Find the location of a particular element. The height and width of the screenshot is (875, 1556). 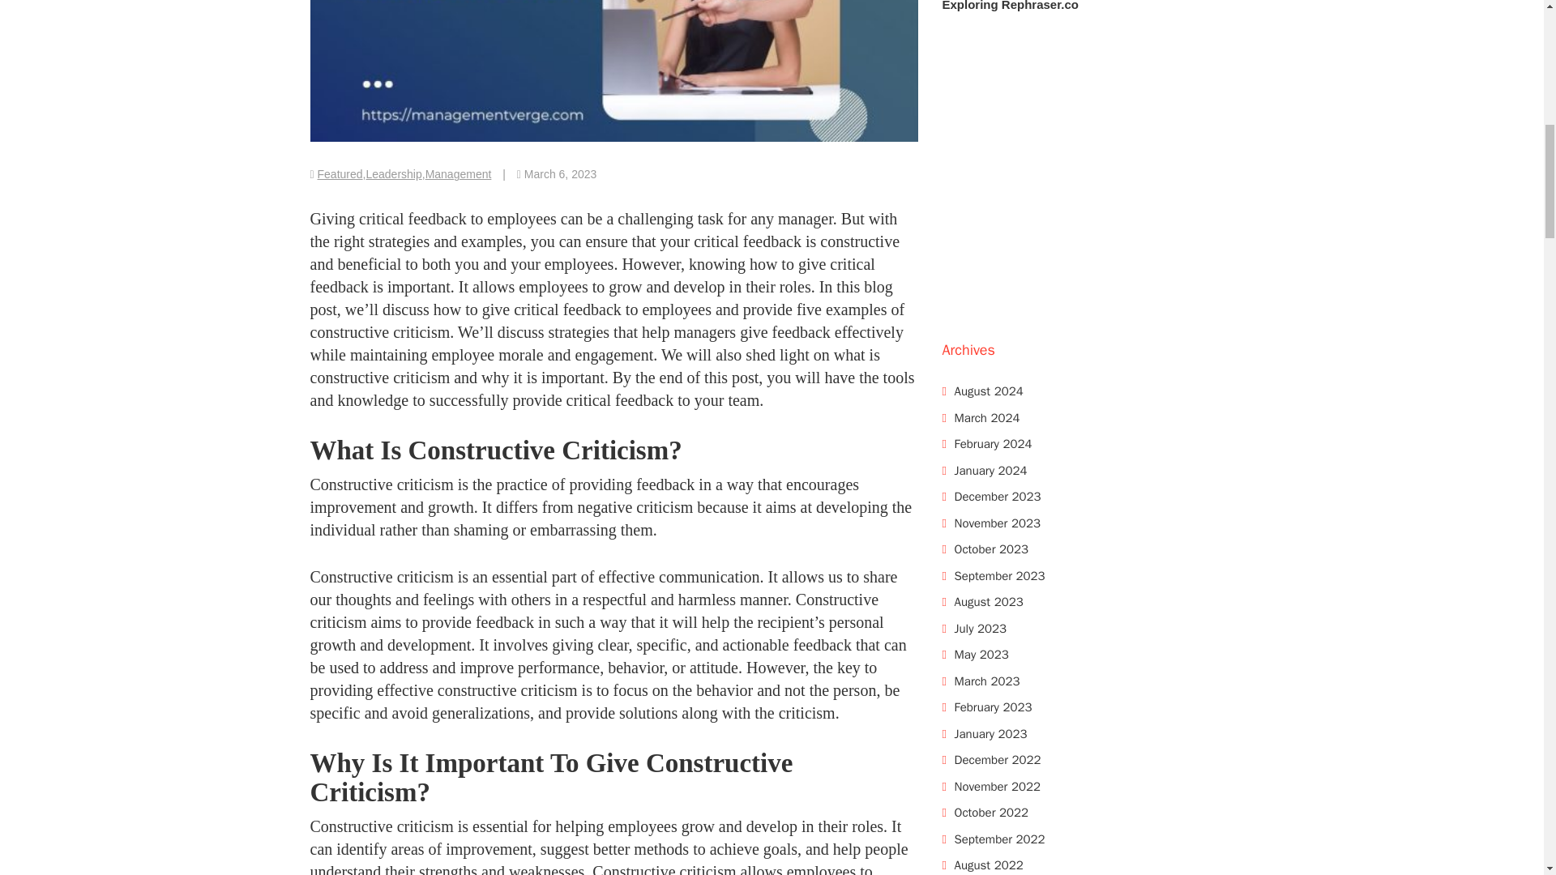

May 2023 is located at coordinates (981, 655).